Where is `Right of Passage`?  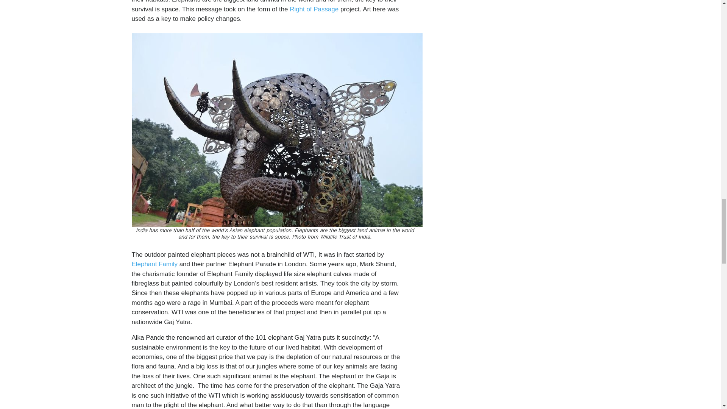 Right of Passage is located at coordinates (314, 9).